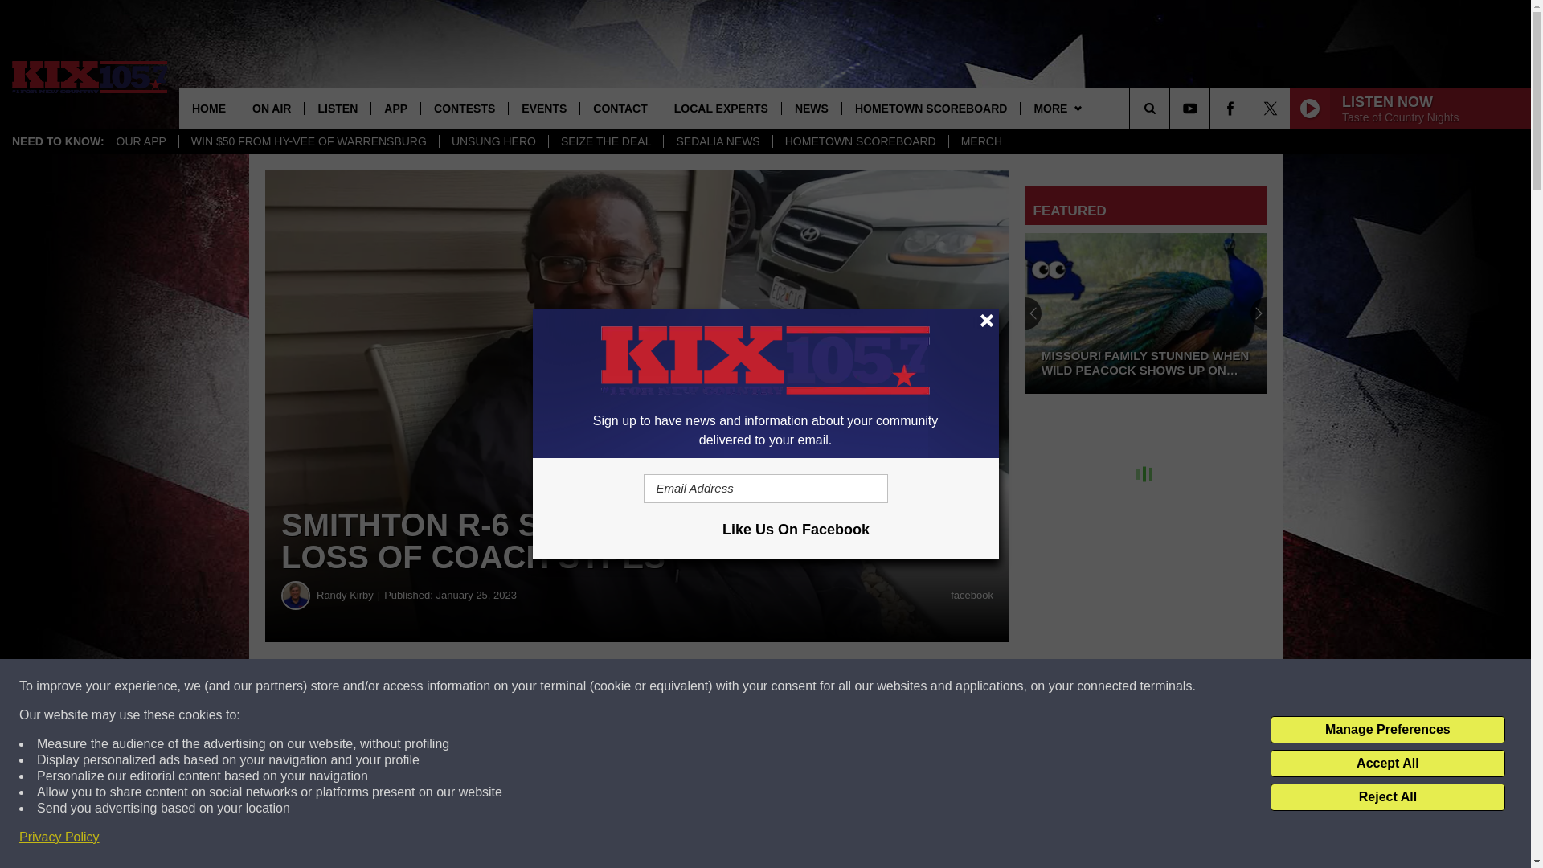 The image size is (1543, 868). Describe the element at coordinates (605, 141) in the screenshot. I see `SEIZE THE DEAL` at that location.